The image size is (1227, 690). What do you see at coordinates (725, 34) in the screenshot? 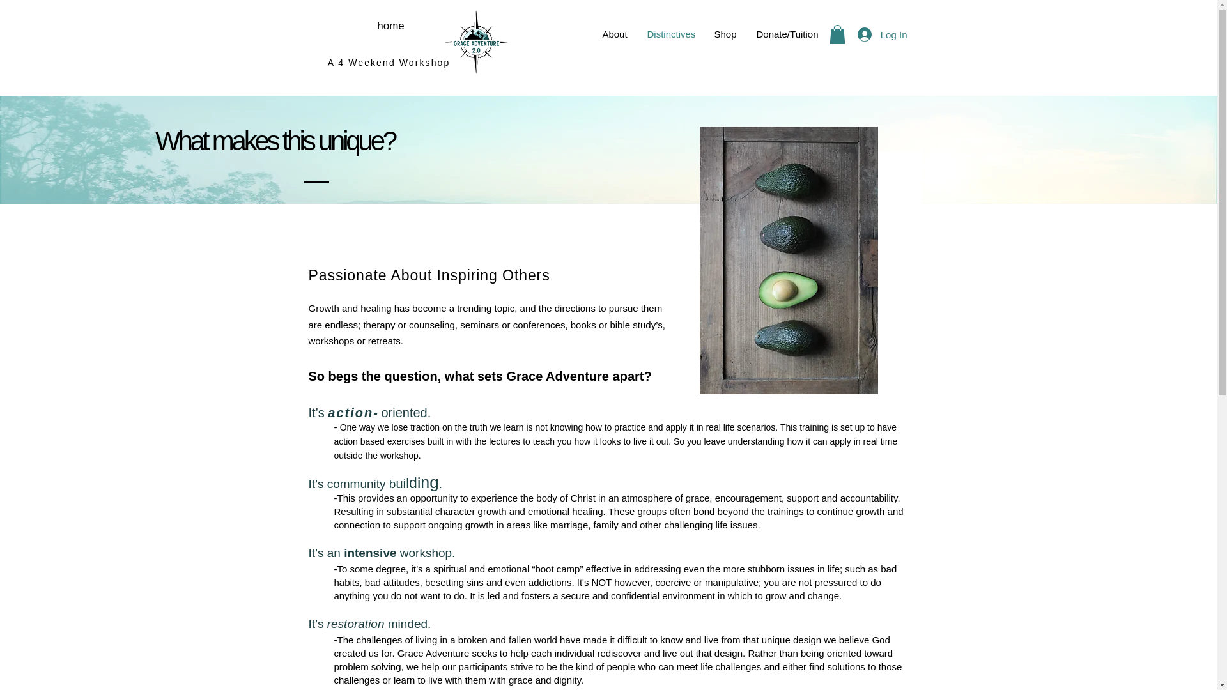
I see `Shop` at bounding box center [725, 34].